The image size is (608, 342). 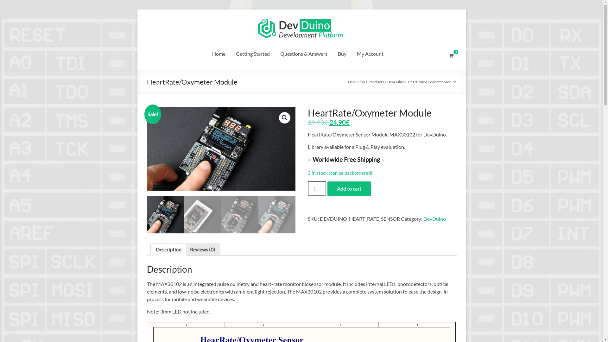 I want to click on DevDuino, so click(x=396, y=82).